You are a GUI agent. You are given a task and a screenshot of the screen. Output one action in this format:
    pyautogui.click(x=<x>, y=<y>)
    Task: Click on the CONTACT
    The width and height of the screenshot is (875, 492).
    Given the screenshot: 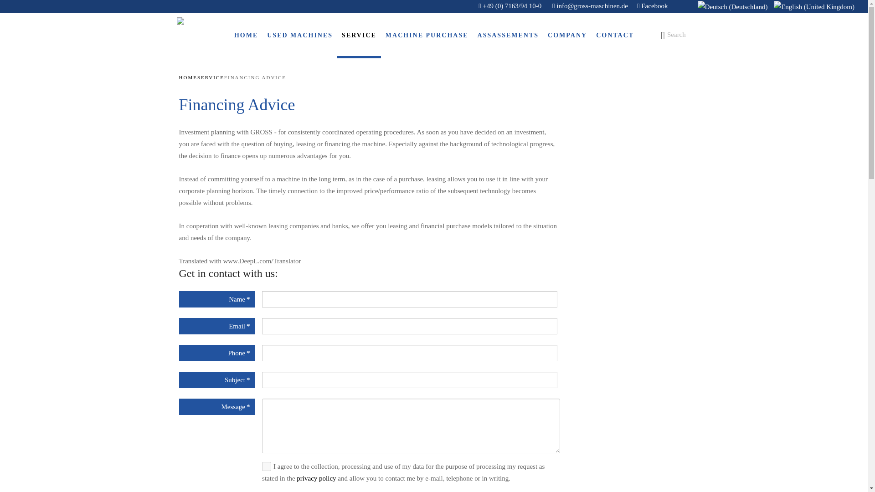 What is the action you would take?
    pyautogui.click(x=615, y=36)
    